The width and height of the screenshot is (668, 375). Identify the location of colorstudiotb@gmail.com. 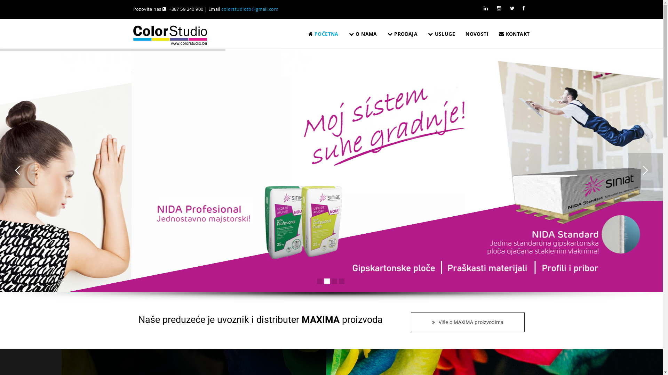
(250, 9).